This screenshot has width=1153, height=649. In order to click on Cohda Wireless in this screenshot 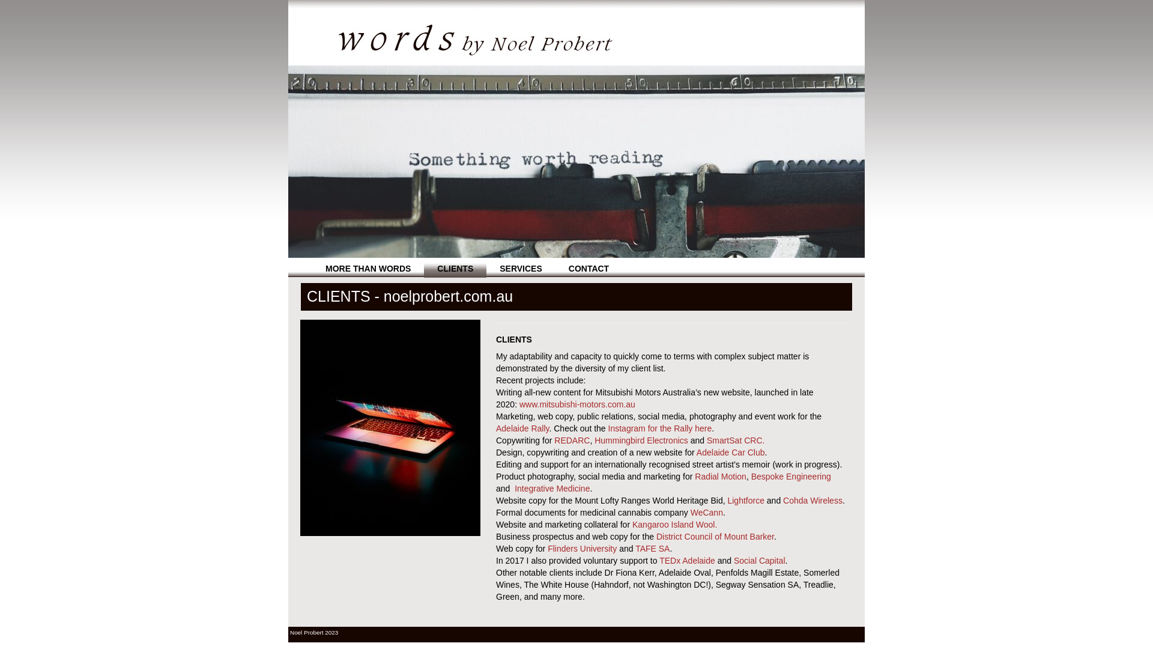, I will do `click(813, 501)`.